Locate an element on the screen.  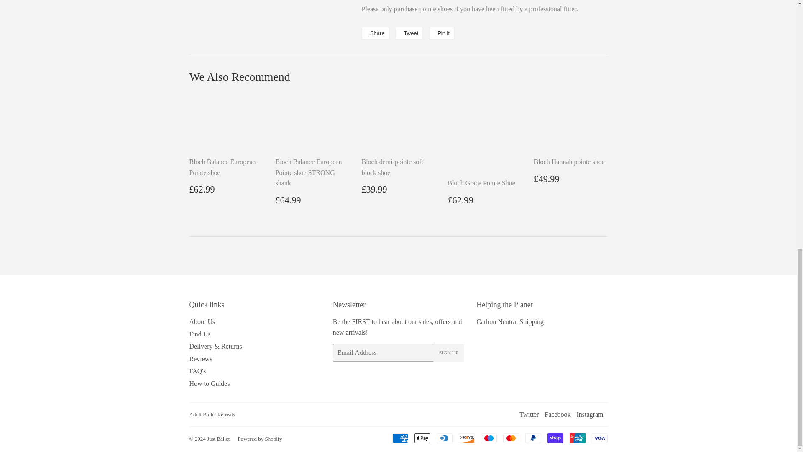
Mastercard is located at coordinates (510, 438).